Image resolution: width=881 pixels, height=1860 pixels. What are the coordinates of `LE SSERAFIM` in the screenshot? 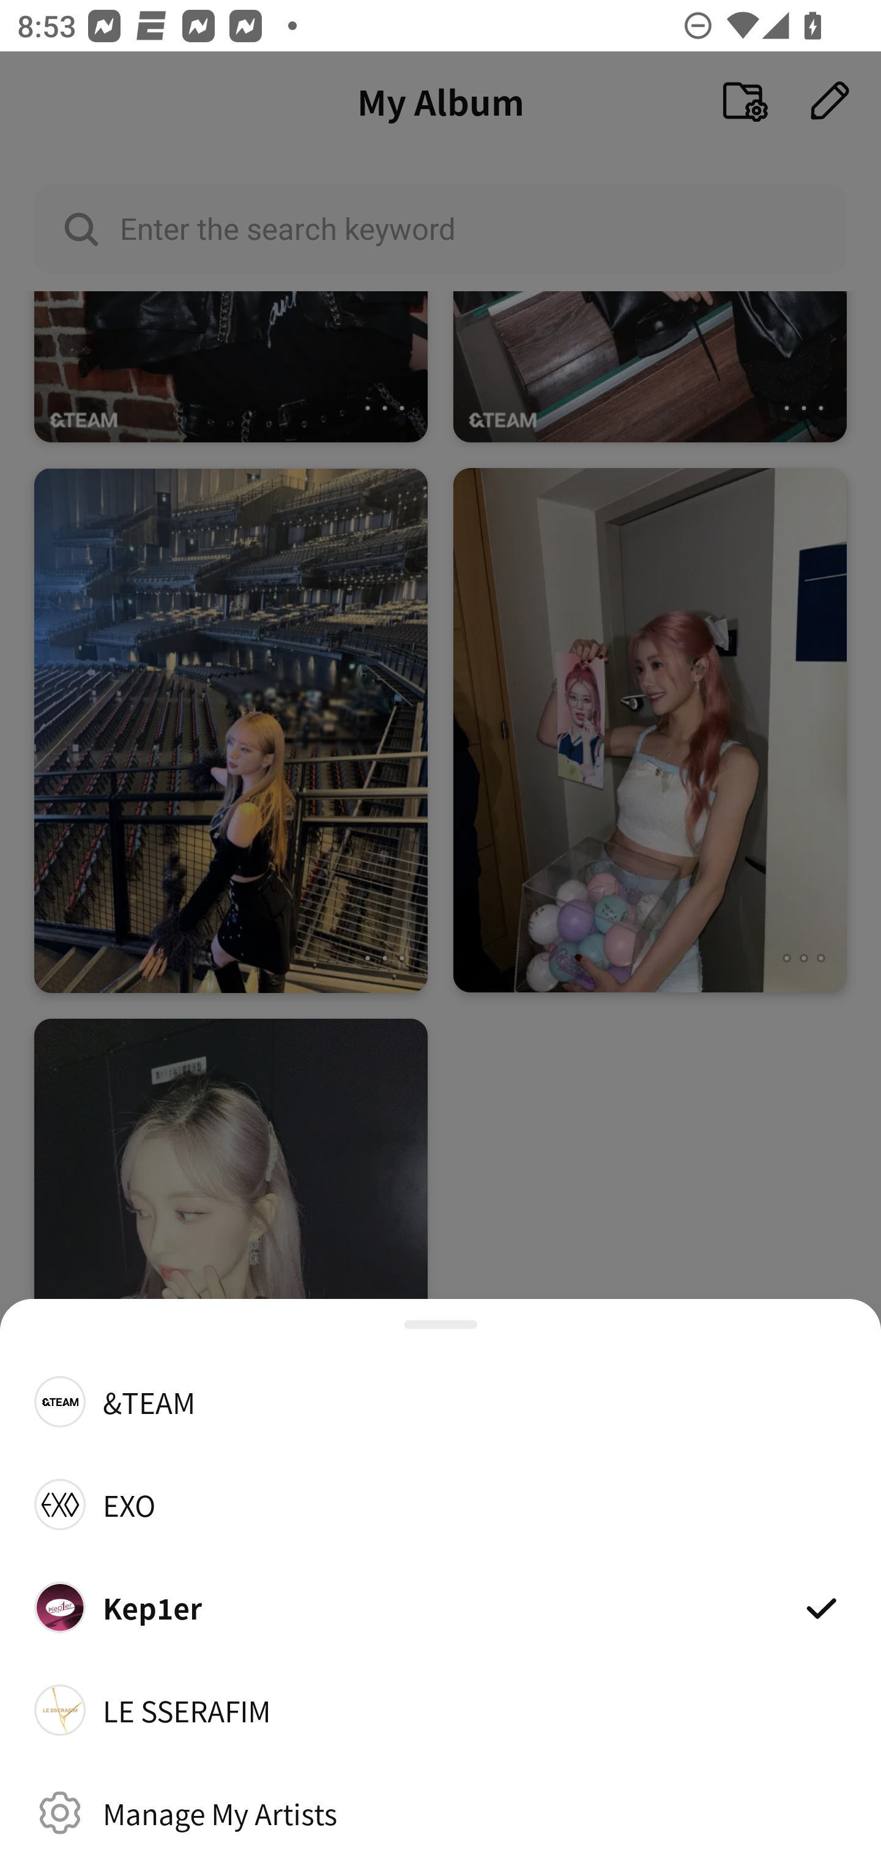 It's located at (441, 1710).